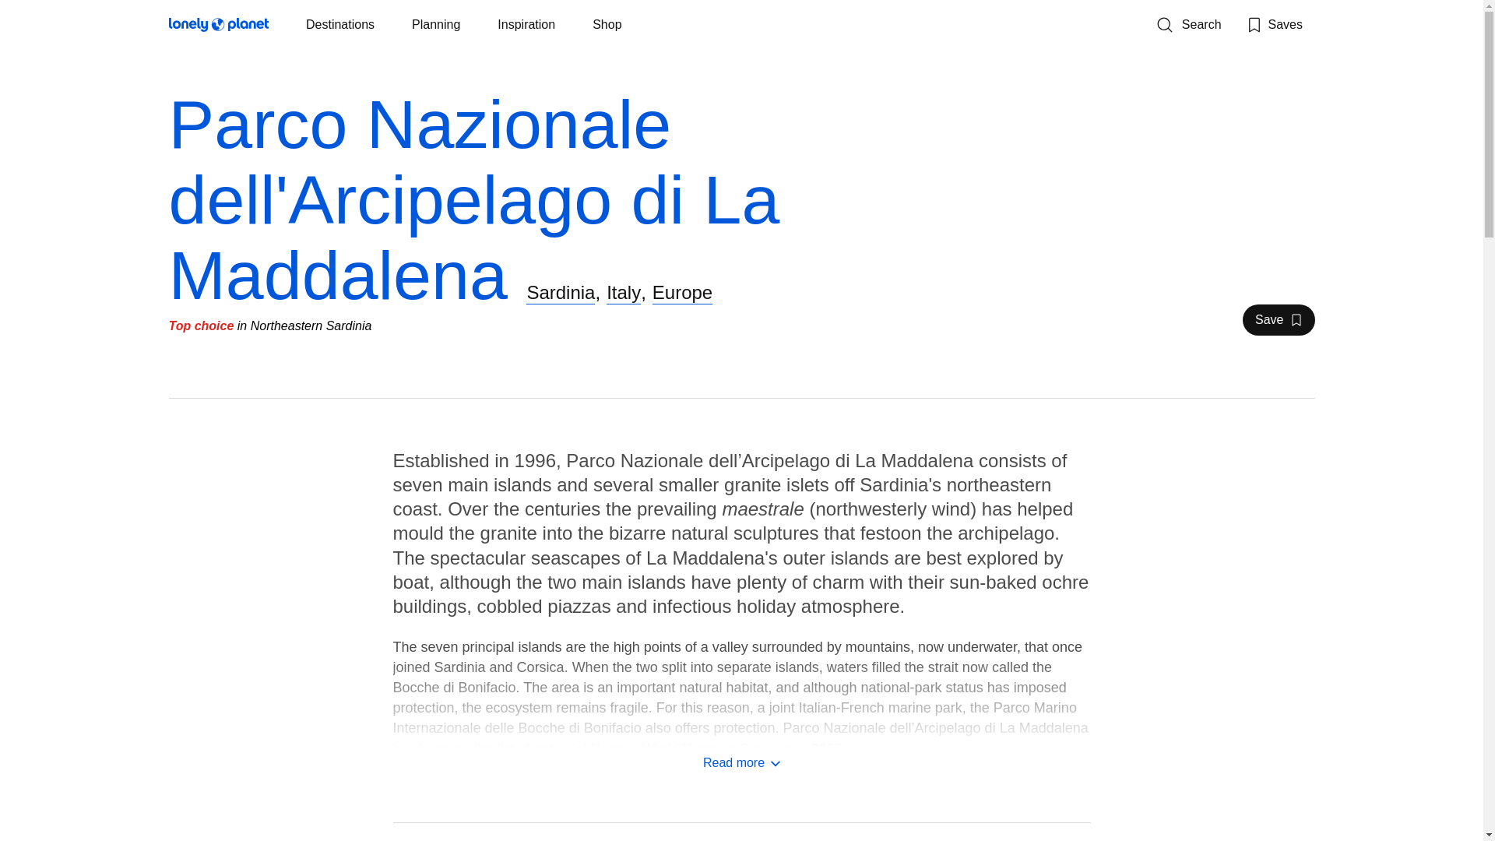 This screenshot has width=1495, height=841. What do you see at coordinates (741, 763) in the screenshot?
I see `Sardinia` at bounding box center [741, 763].